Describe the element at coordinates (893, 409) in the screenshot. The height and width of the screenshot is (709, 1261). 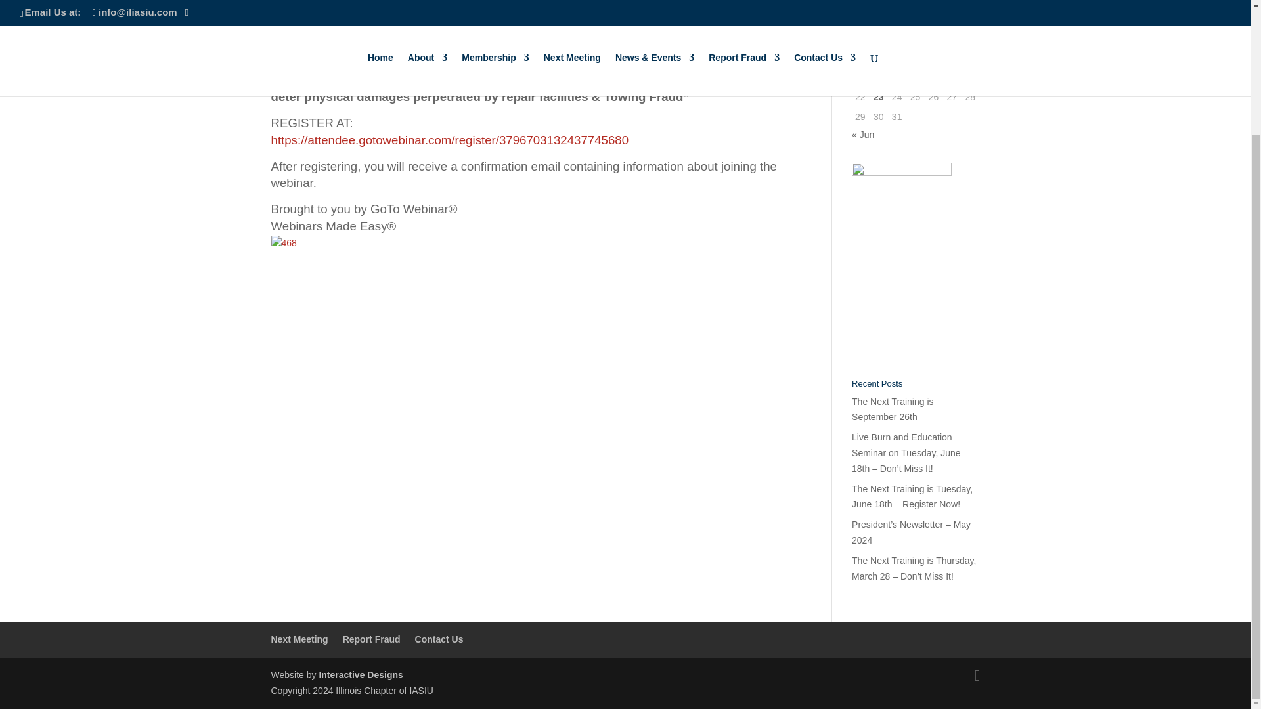
I see `The Next Training is September 26th` at that location.